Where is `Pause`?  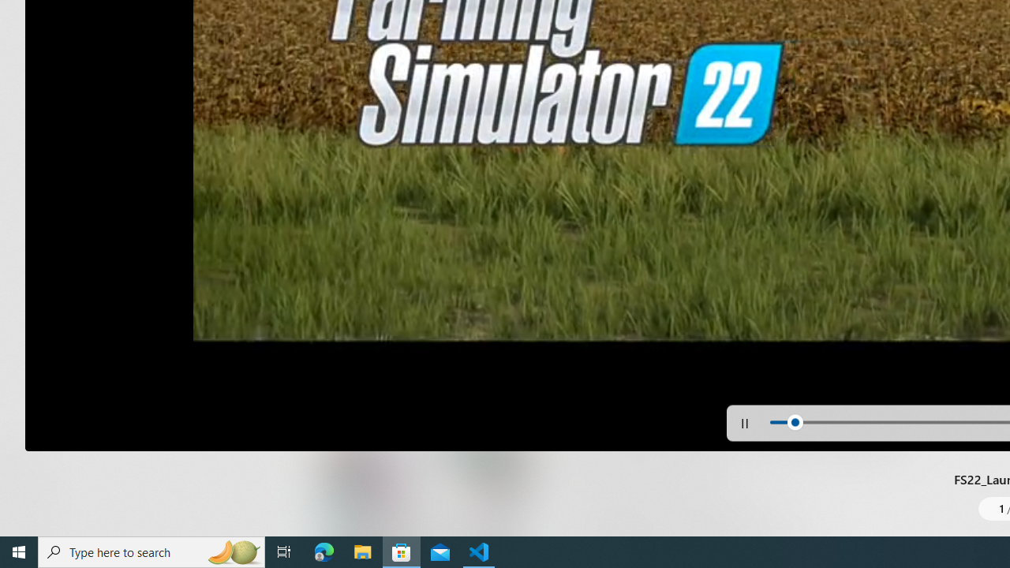
Pause is located at coordinates (745, 423).